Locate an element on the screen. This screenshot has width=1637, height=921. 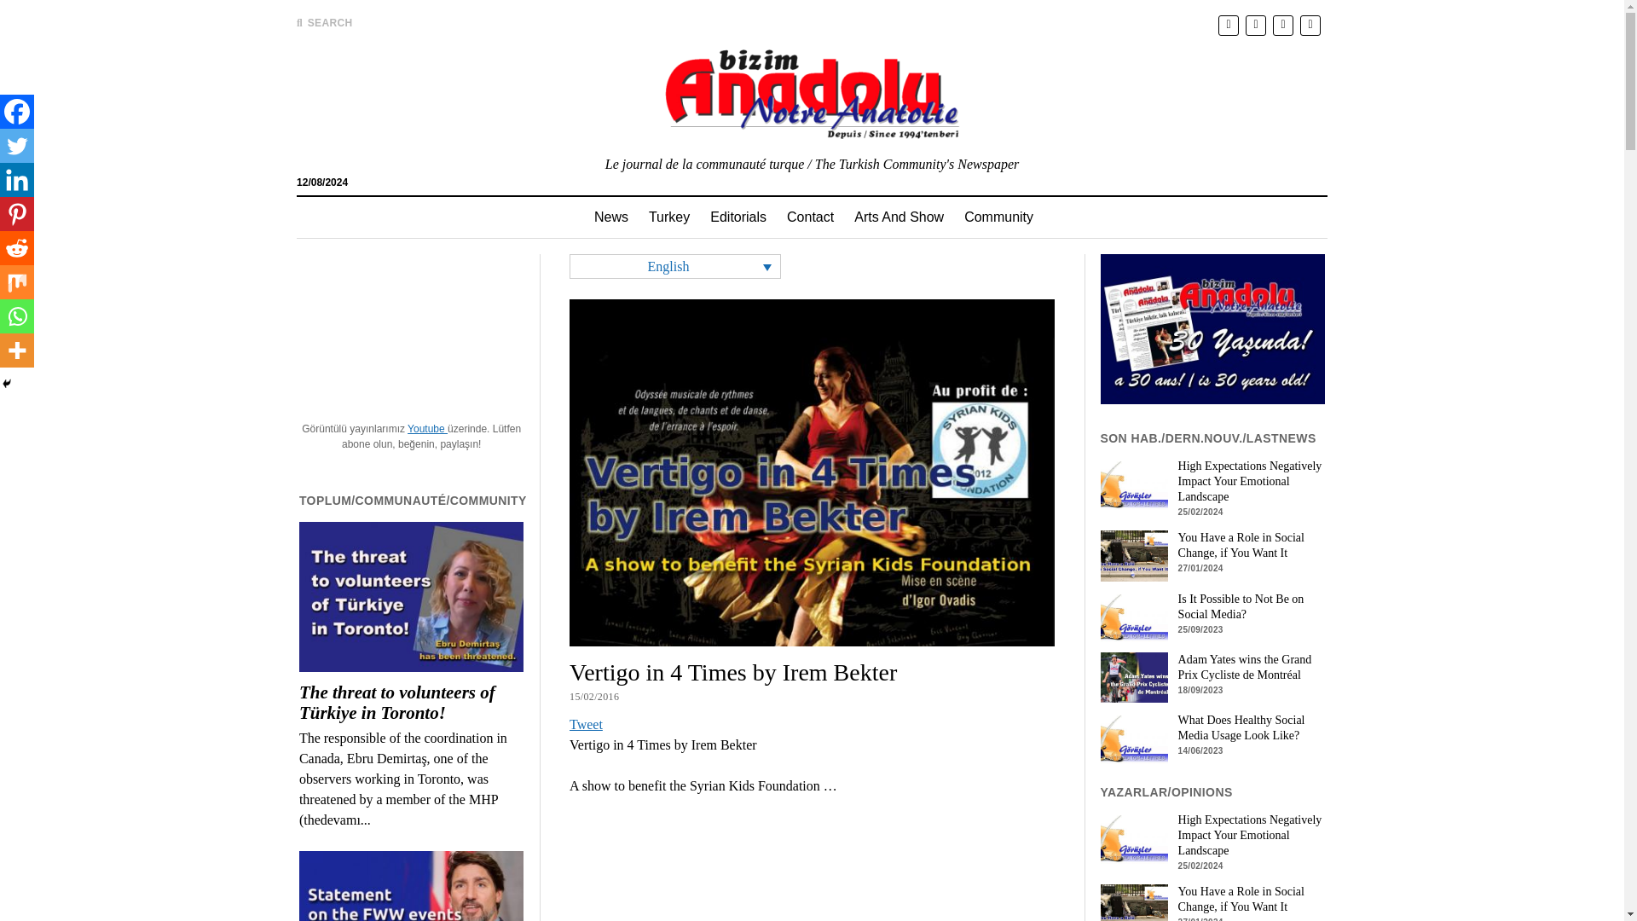
Contact is located at coordinates (810, 217).